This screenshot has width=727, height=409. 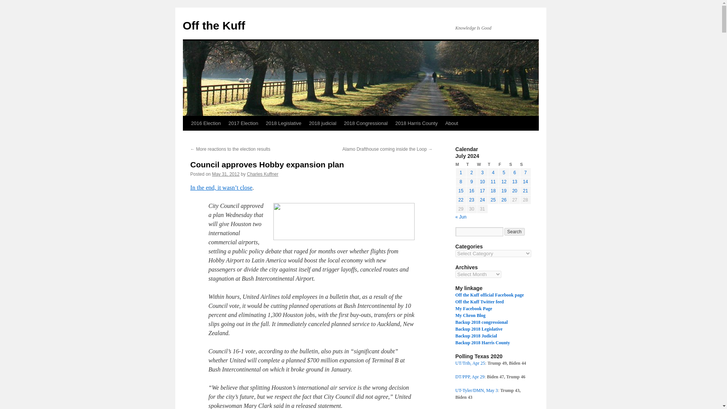 I want to click on 5:09 am, so click(x=226, y=174).